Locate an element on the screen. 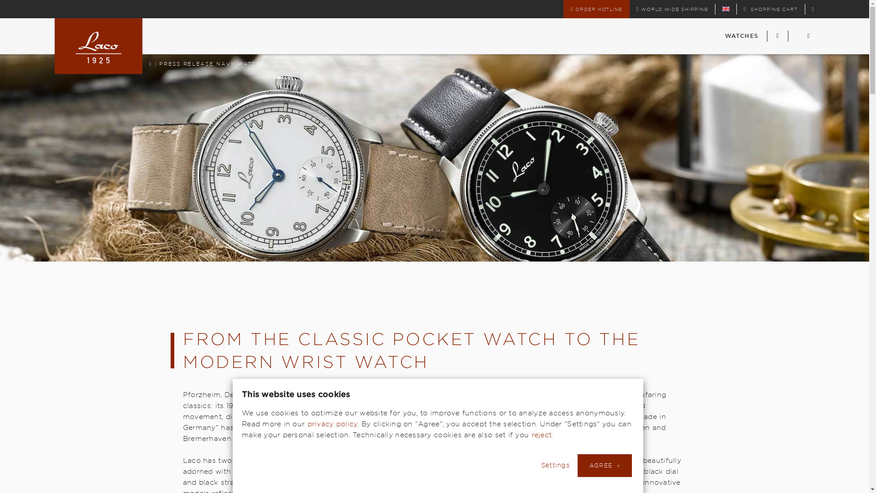 The height and width of the screenshot is (493, 876). Suche is located at coordinates (559, 465).